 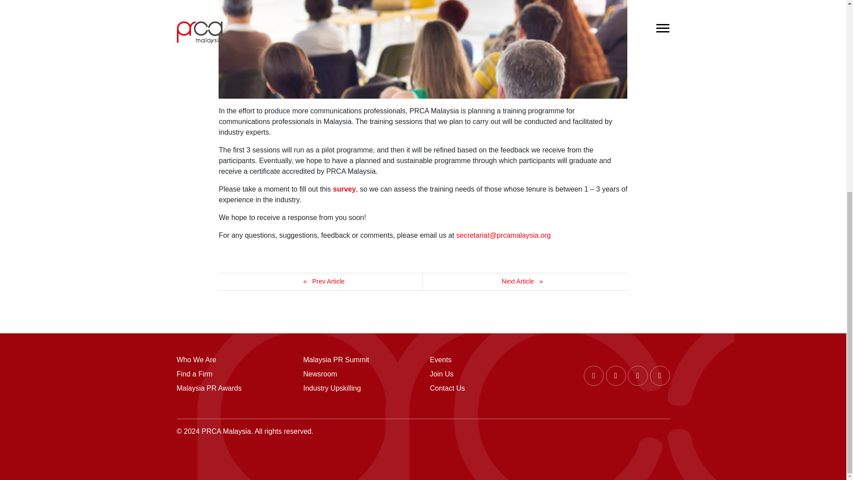 I want to click on Who We Are, so click(x=233, y=360).